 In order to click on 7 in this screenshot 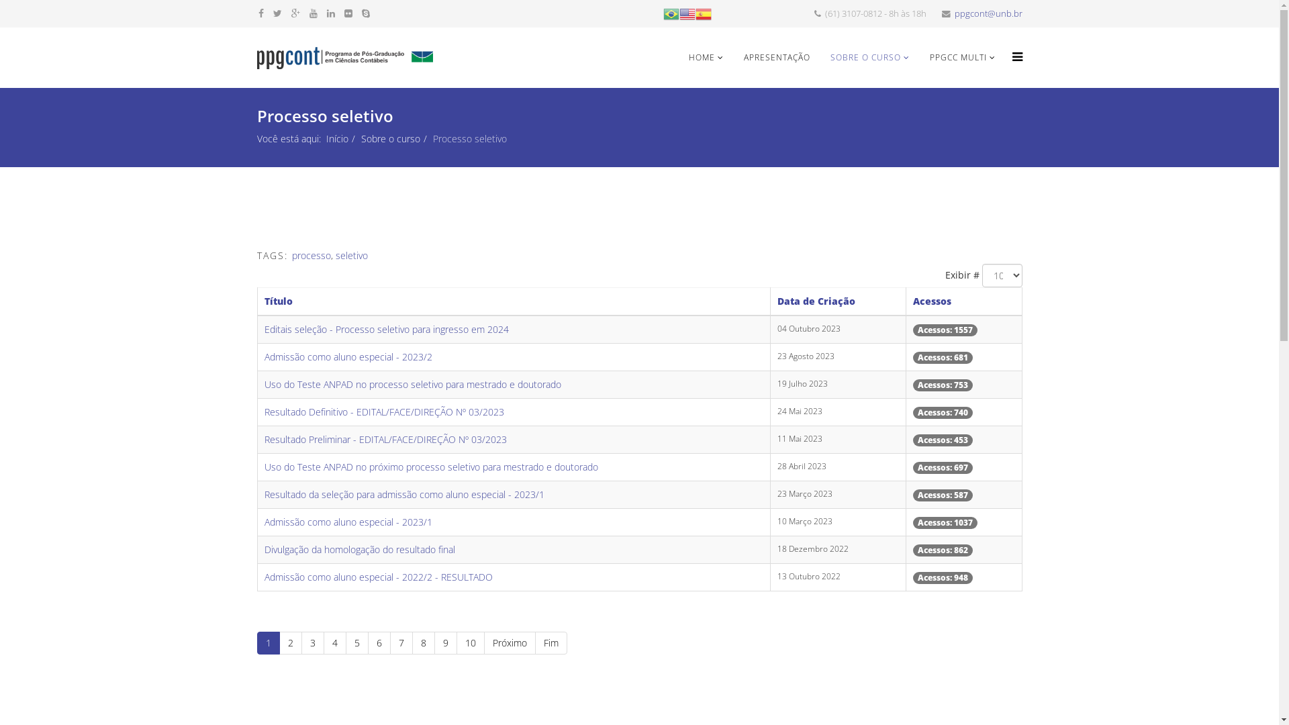, I will do `click(401, 643)`.